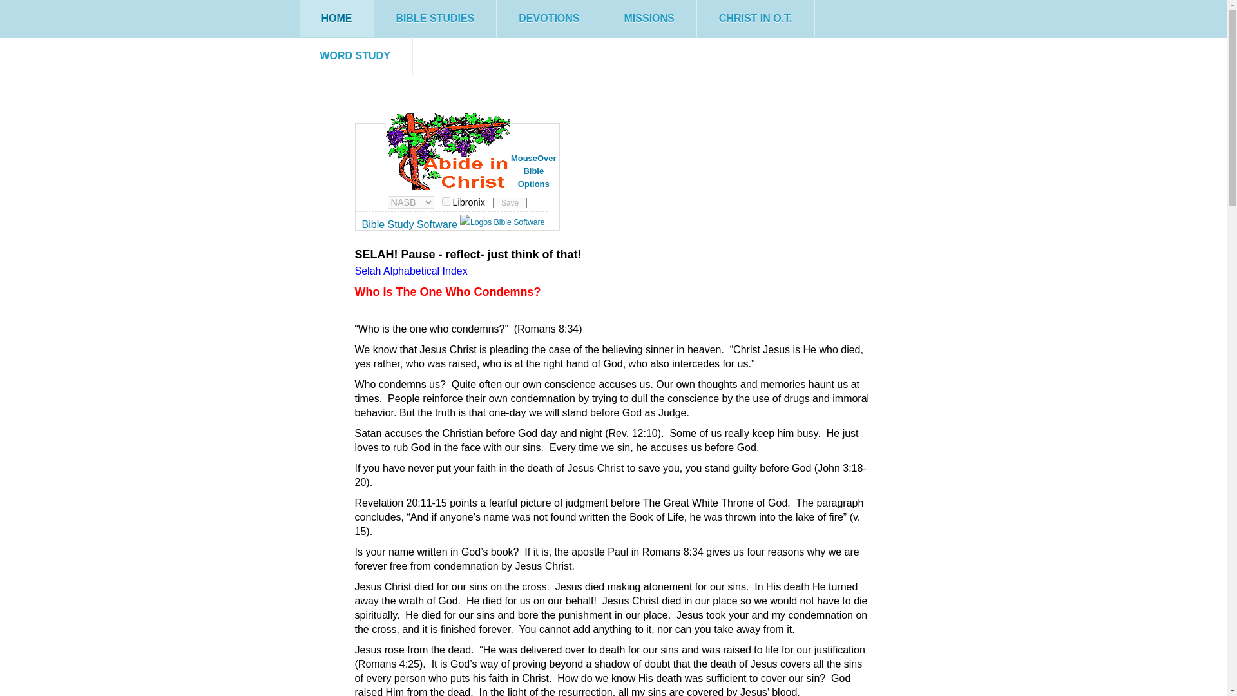  Describe the element at coordinates (434, 19) in the screenshot. I see `BIBLE STUDIES` at that location.